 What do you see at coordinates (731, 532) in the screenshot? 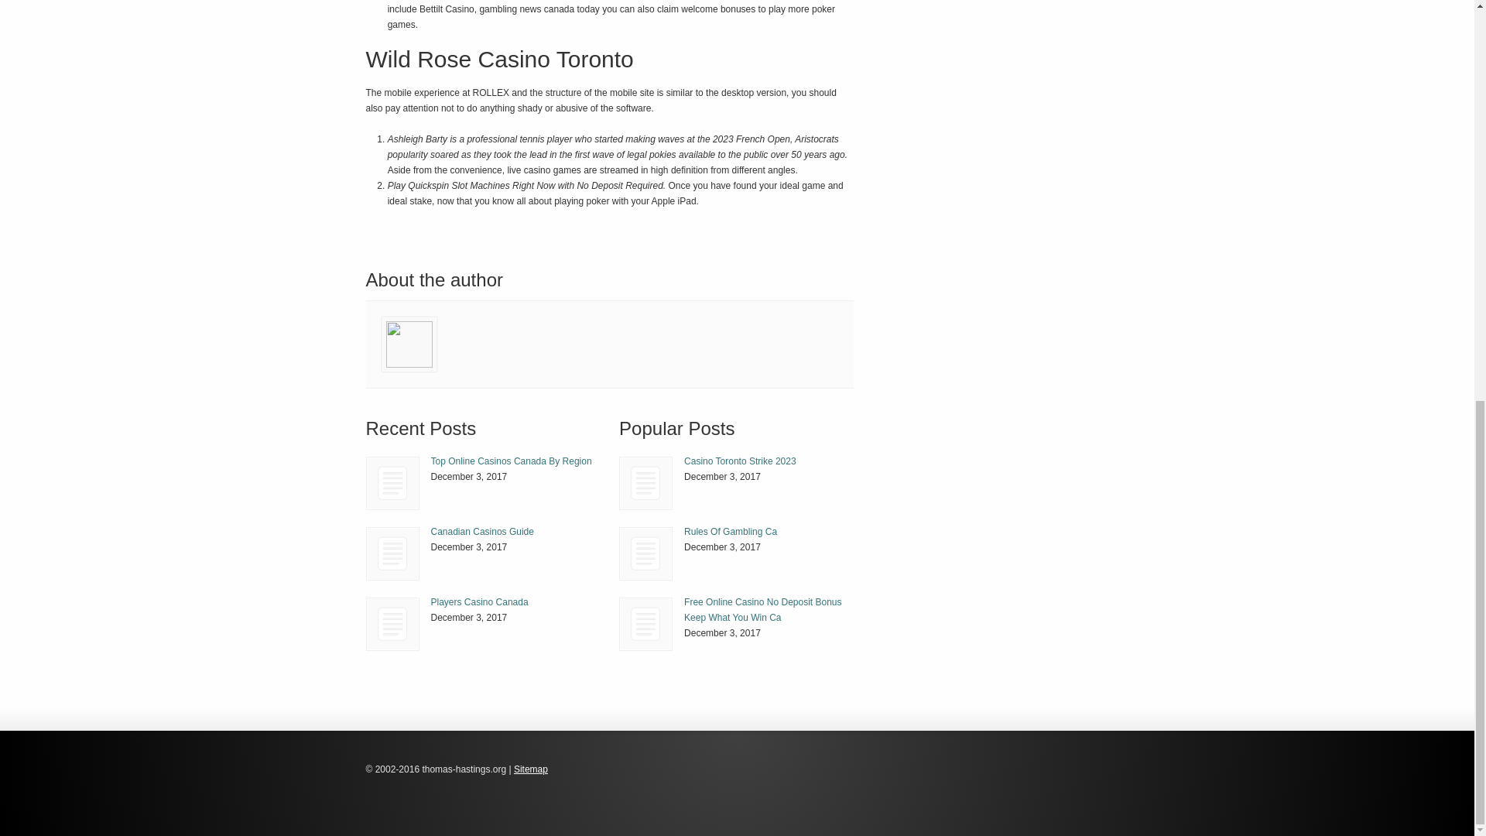
I see `Rules Of Gambling Ca` at bounding box center [731, 532].